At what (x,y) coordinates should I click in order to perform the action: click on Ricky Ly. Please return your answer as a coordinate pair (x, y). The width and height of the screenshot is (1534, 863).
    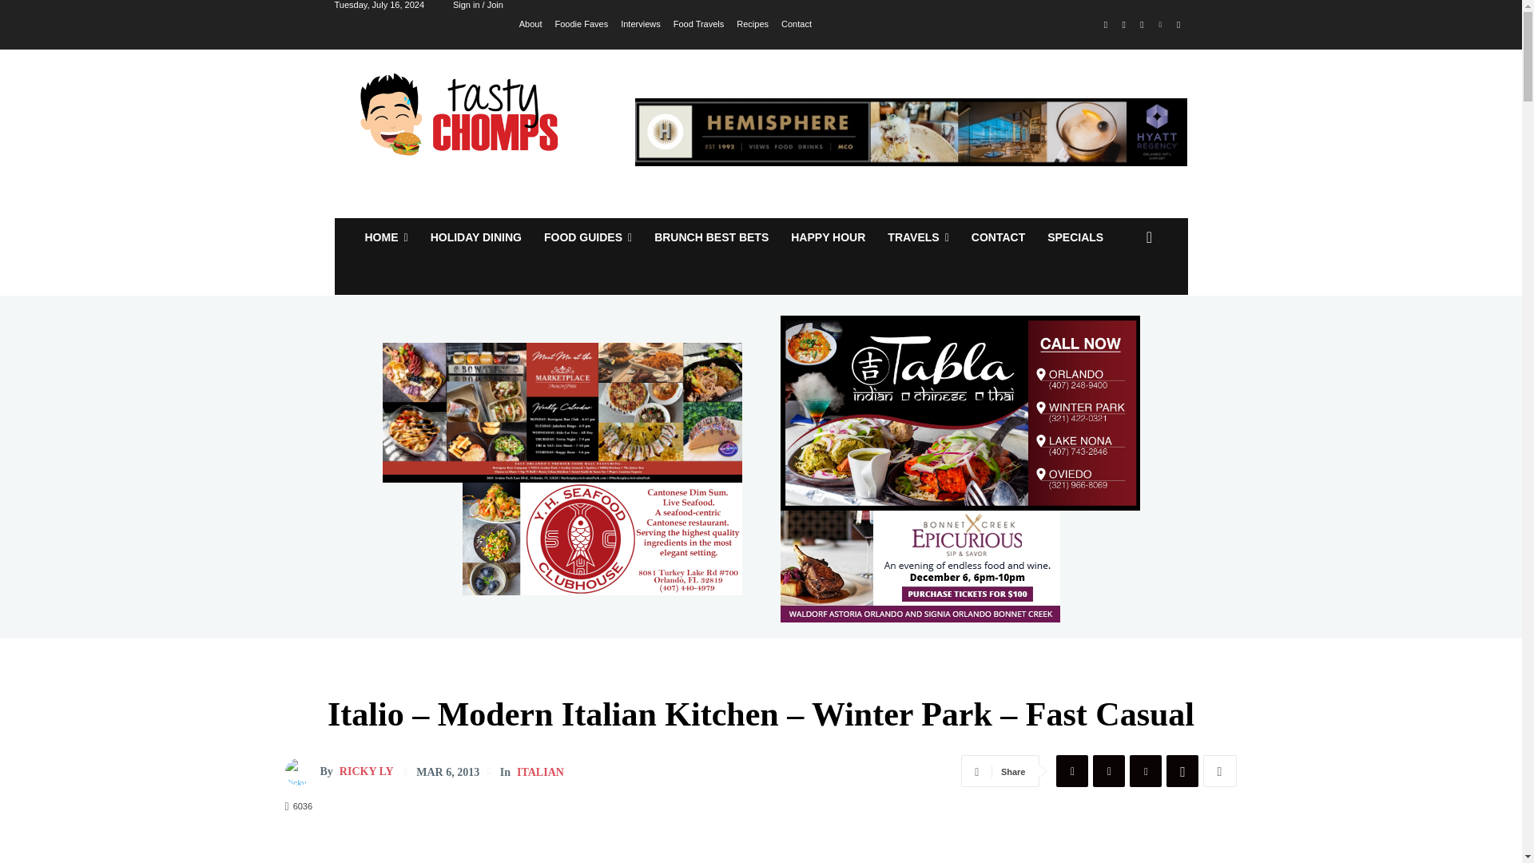
    Looking at the image, I should click on (301, 772).